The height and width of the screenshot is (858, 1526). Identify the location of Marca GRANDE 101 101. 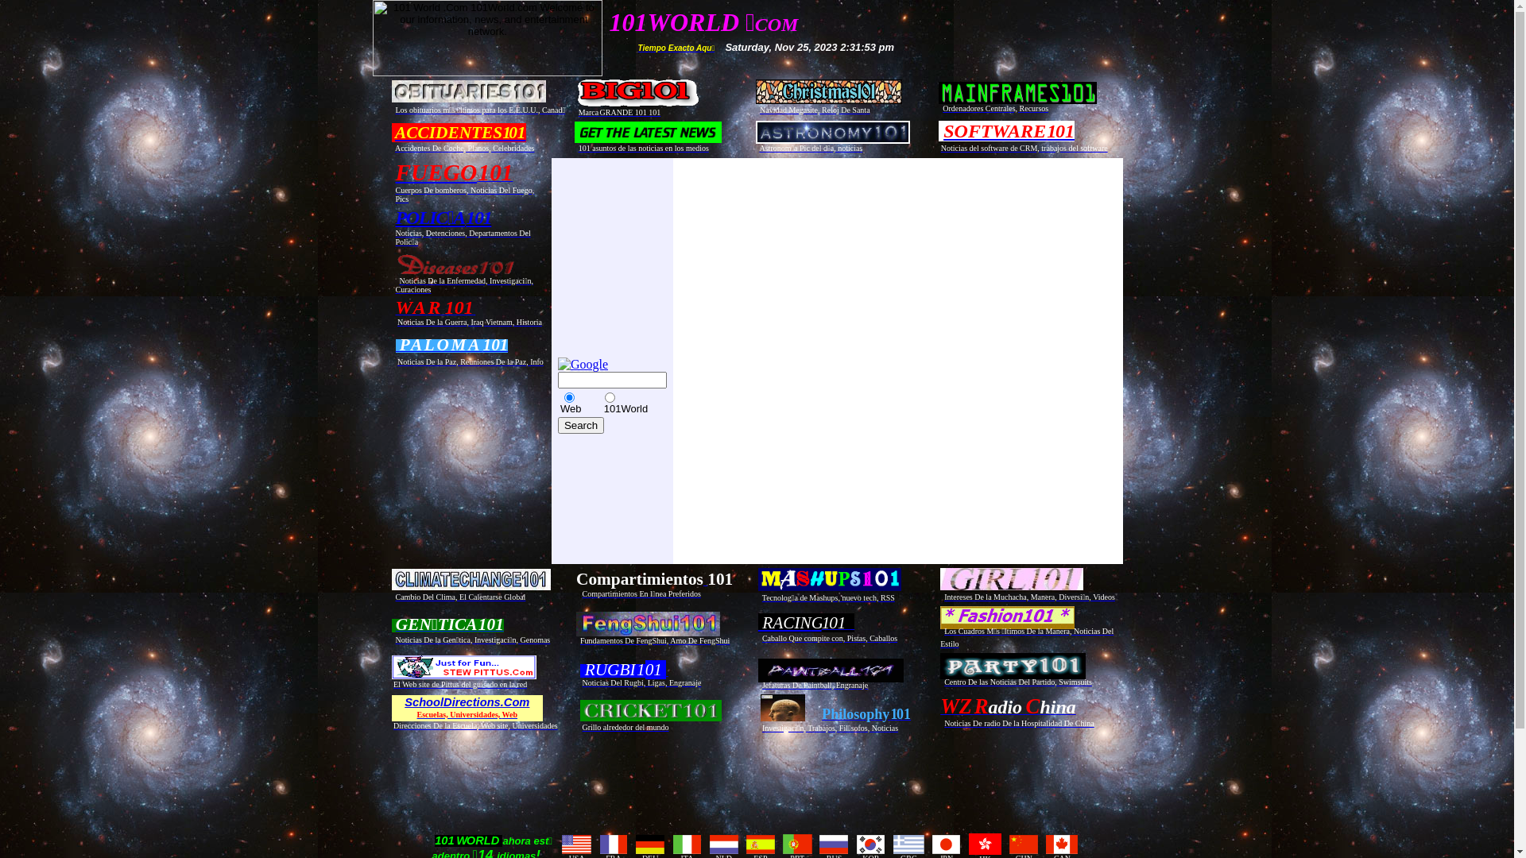
(620, 111).